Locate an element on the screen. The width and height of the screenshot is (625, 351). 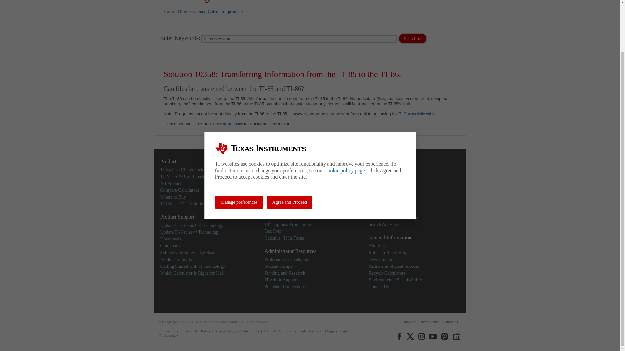
Update TI-Nspire Technology is located at coordinates (189, 232).